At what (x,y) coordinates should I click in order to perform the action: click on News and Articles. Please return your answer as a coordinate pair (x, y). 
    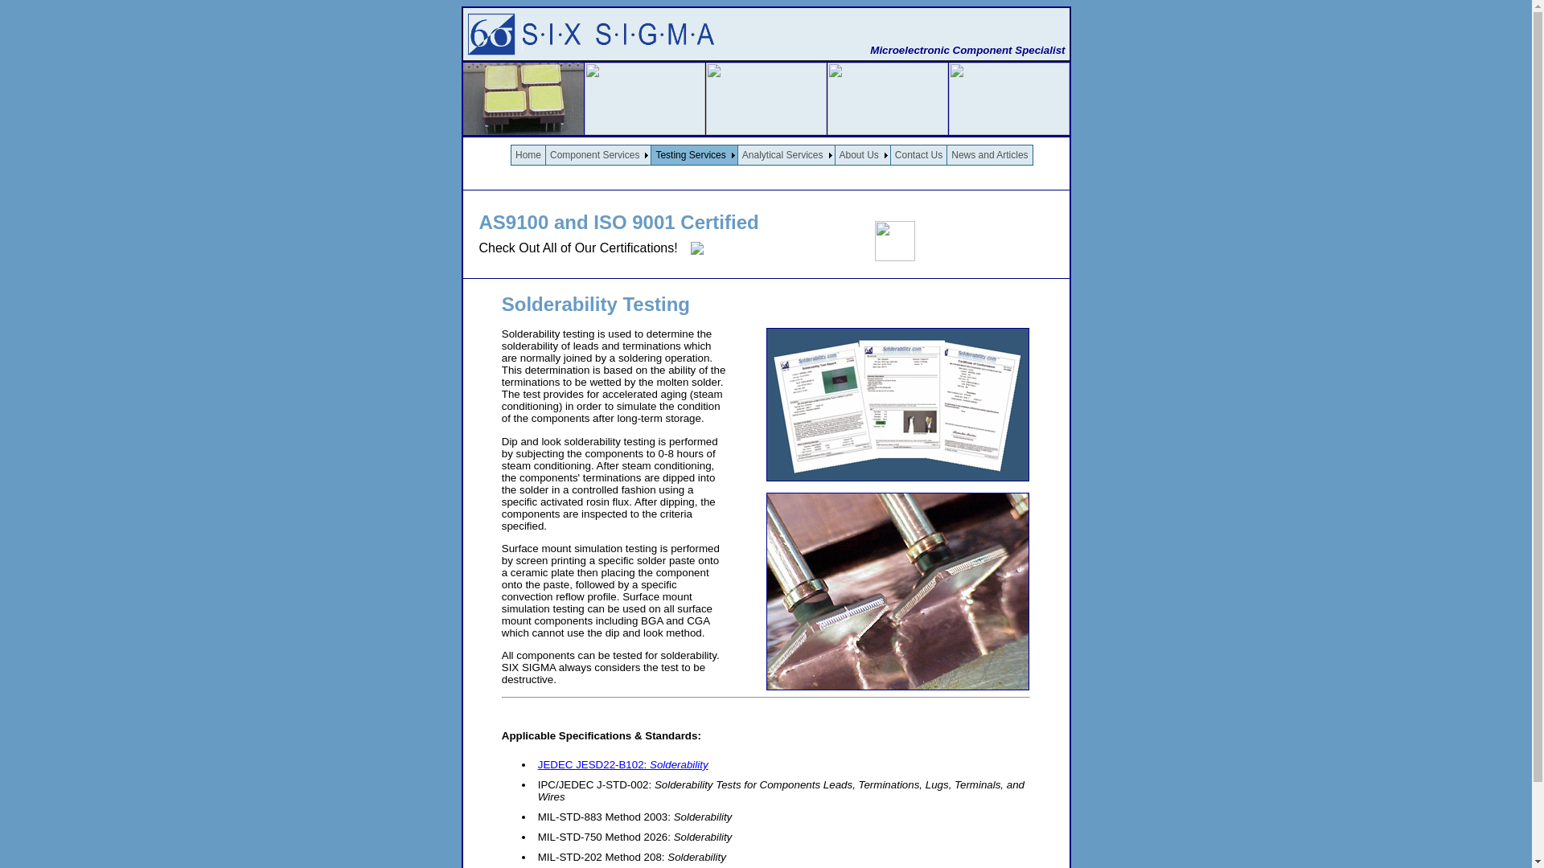
    Looking at the image, I should click on (989, 154).